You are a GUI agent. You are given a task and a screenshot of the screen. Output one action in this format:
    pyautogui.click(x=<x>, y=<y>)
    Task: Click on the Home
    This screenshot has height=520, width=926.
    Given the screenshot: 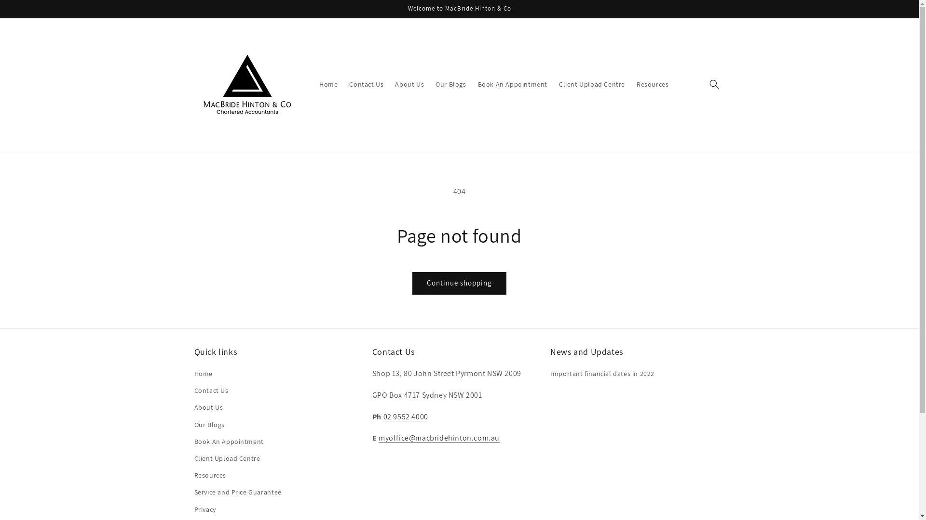 What is the action you would take?
    pyautogui.click(x=203, y=375)
    